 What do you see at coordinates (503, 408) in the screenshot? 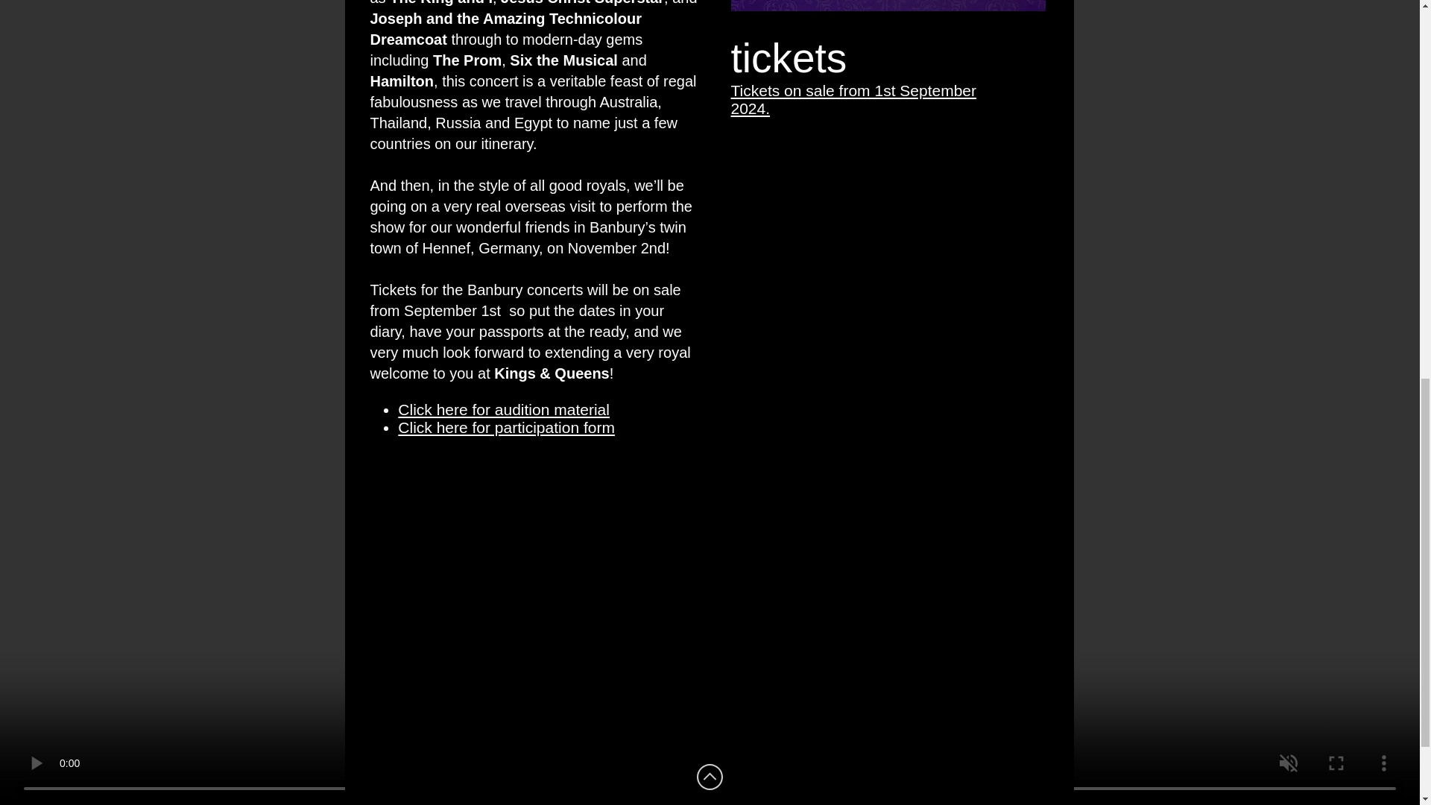
I see `Click here for audition material` at bounding box center [503, 408].